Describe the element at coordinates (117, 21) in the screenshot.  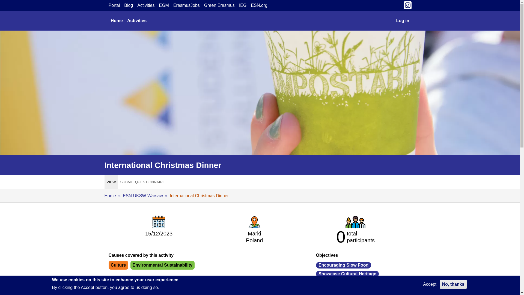
I see `Home` at that location.